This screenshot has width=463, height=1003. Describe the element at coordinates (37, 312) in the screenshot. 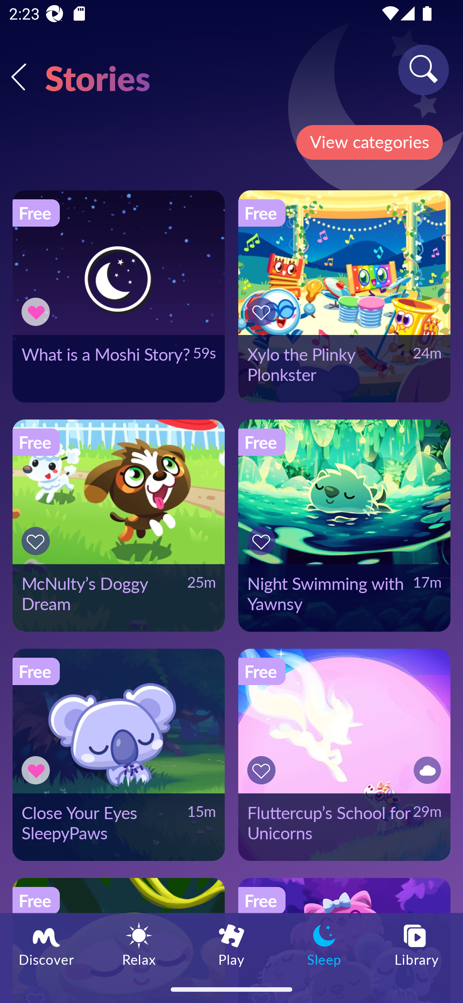

I see `Button` at that location.